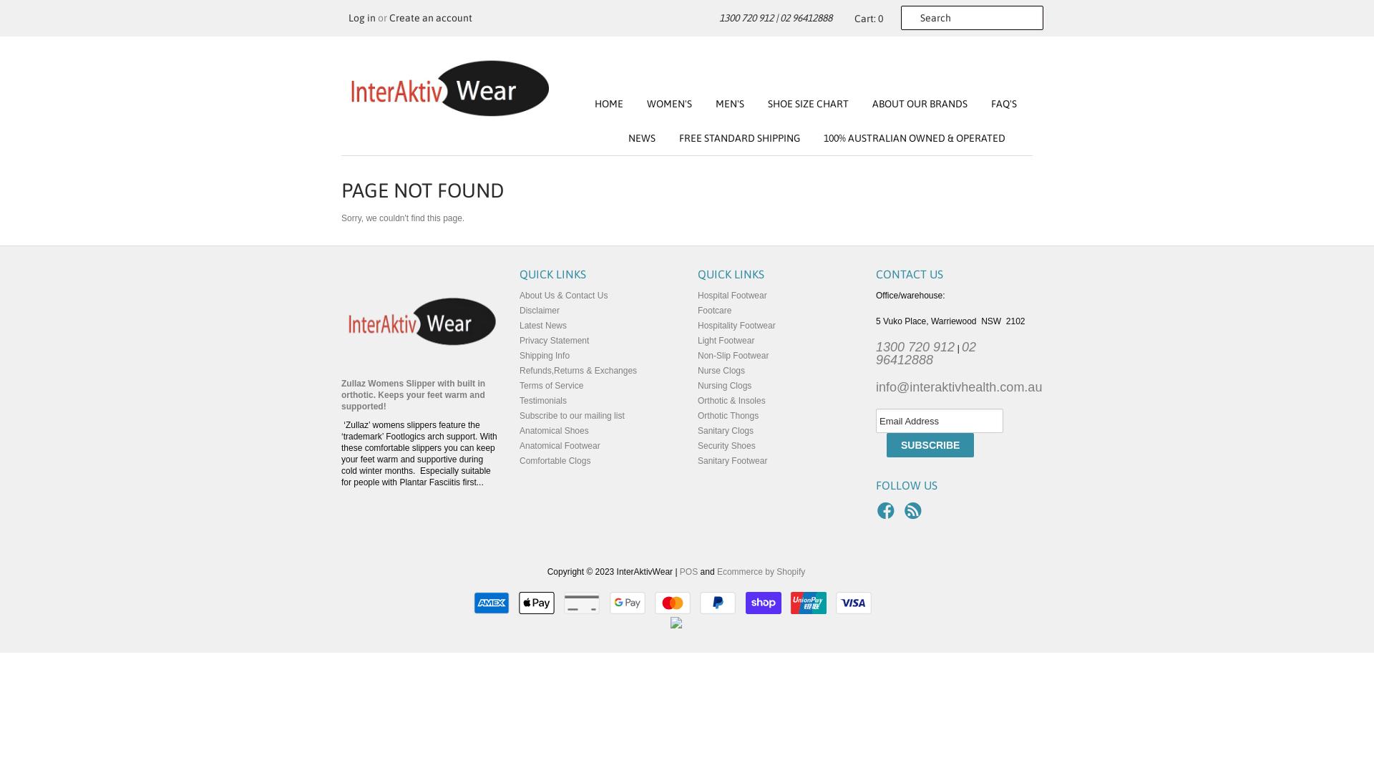 The image size is (1374, 773). Describe the element at coordinates (867, 19) in the screenshot. I see `Cart: 0` at that location.